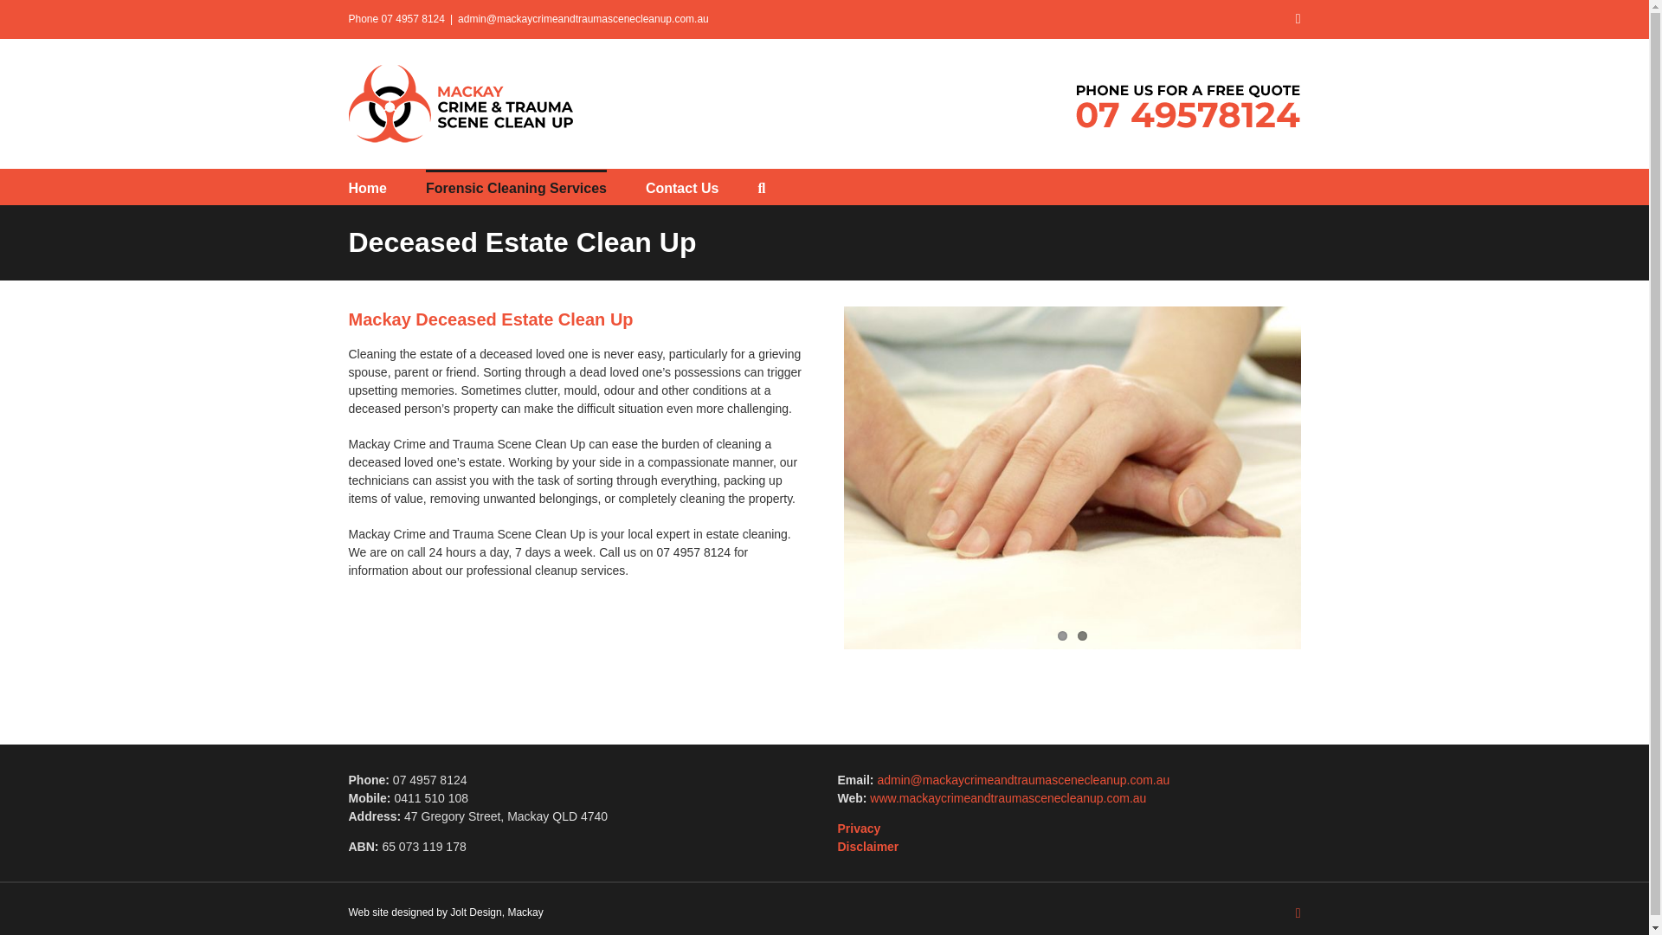 This screenshot has width=1662, height=935. What do you see at coordinates (366, 187) in the screenshot?
I see `Home` at bounding box center [366, 187].